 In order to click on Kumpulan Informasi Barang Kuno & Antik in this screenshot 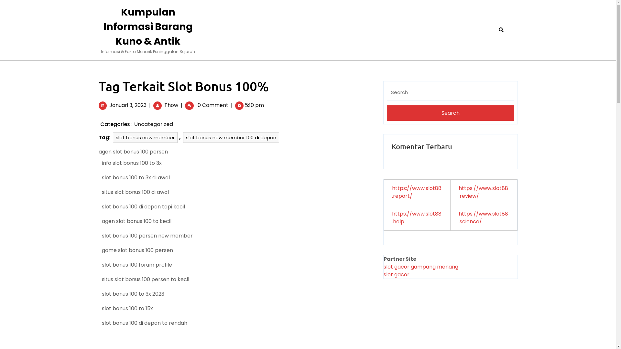, I will do `click(148, 27)`.